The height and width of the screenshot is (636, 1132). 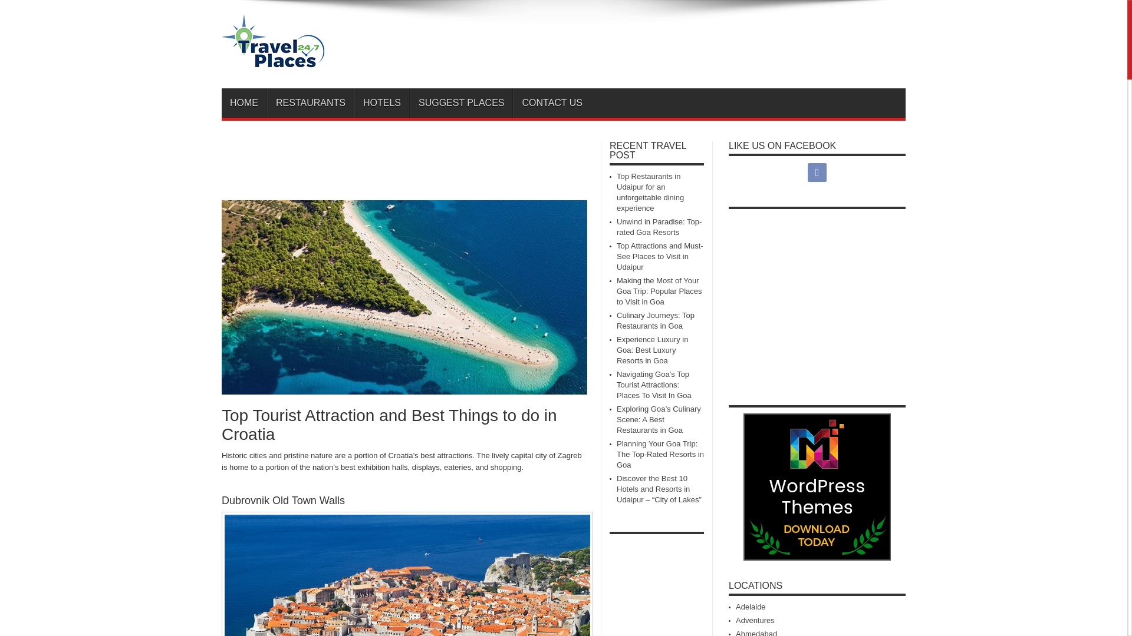 What do you see at coordinates (244, 102) in the screenshot?
I see `HOME` at bounding box center [244, 102].